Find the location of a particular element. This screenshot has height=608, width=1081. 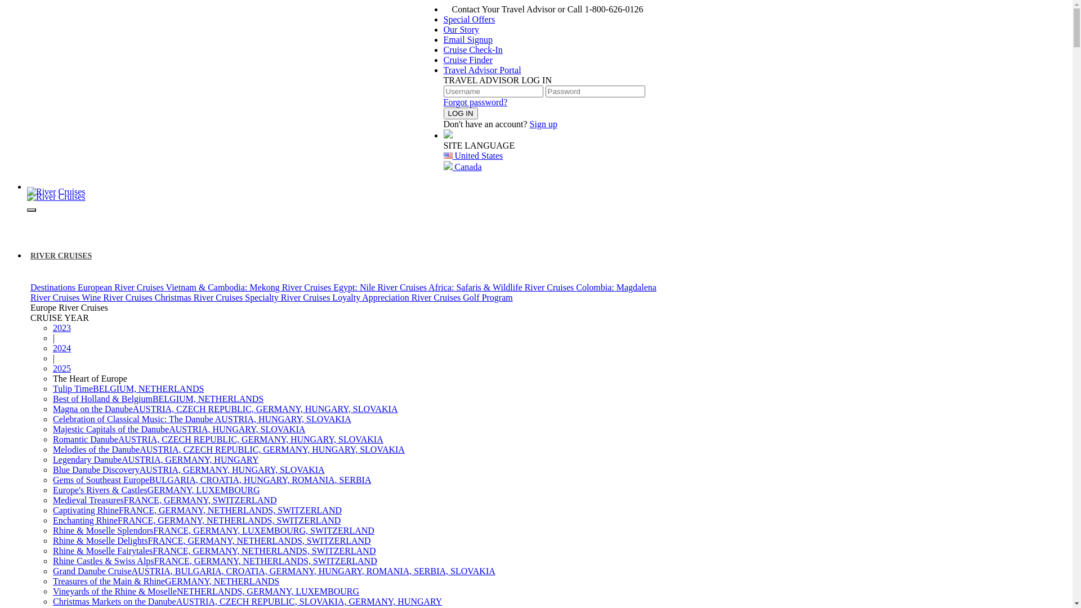

LOG IN is located at coordinates (461, 114).